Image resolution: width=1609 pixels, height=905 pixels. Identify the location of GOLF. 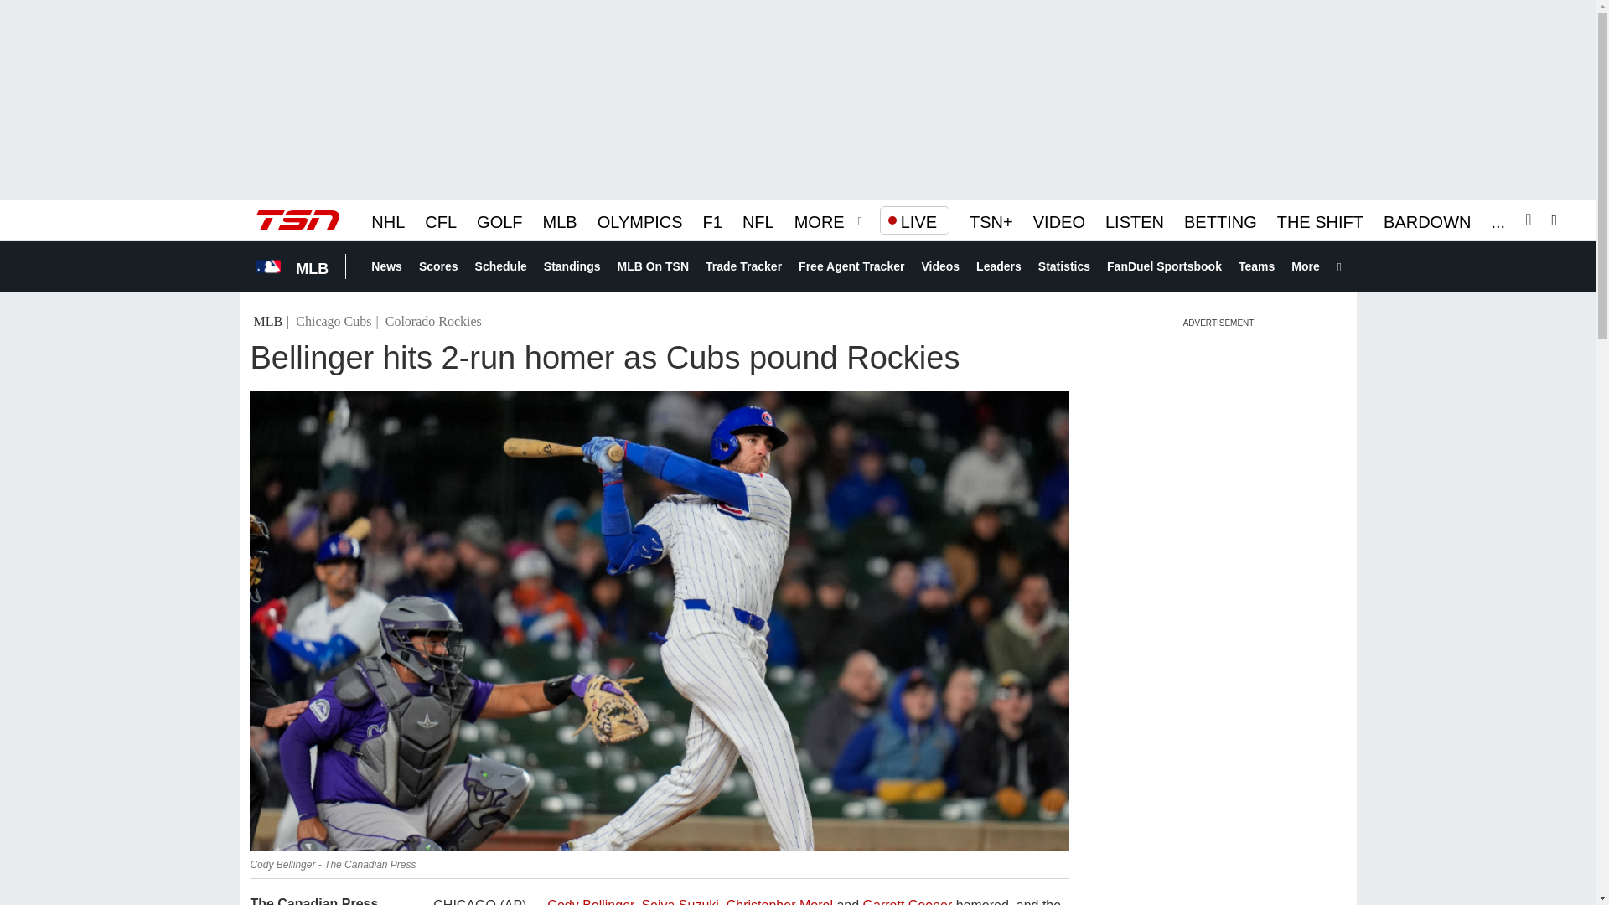
(499, 220).